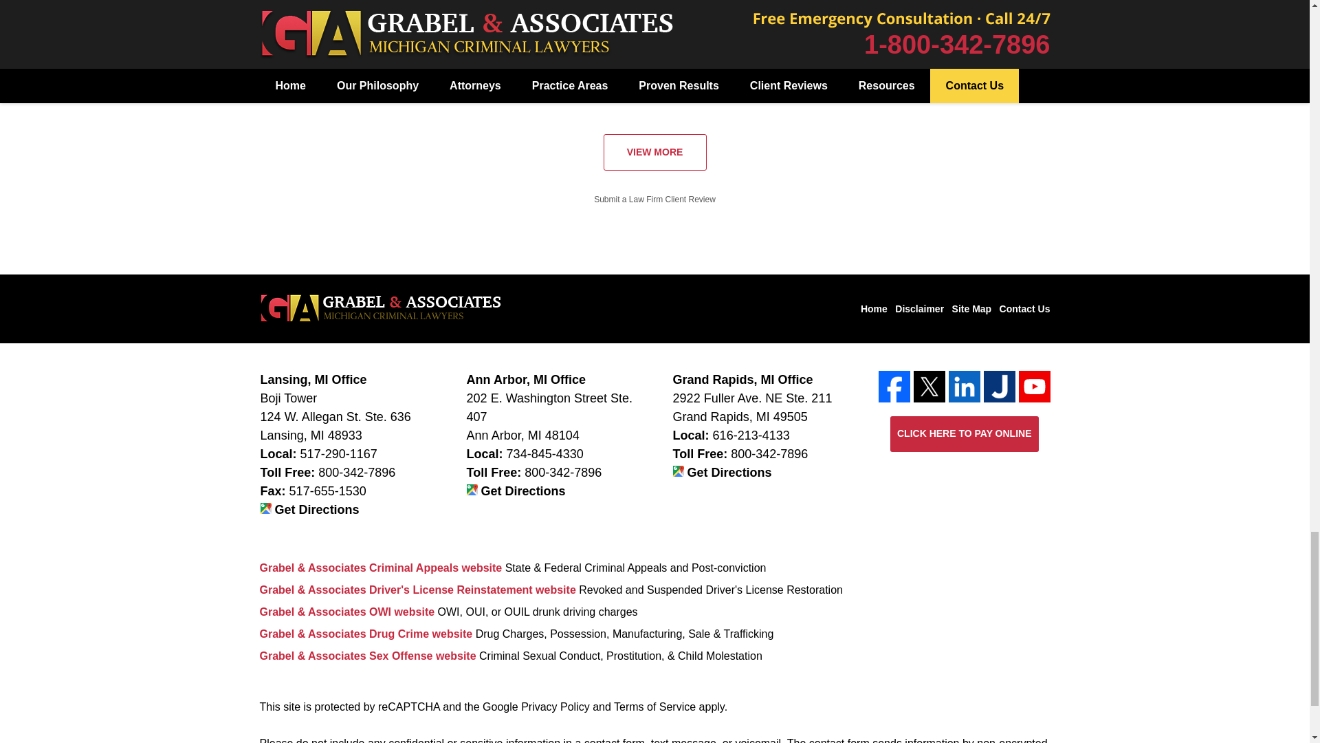 This screenshot has width=1320, height=743. Describe the element at coordinates (894, 387) in the screenshot. I see `Facebook` at that location.